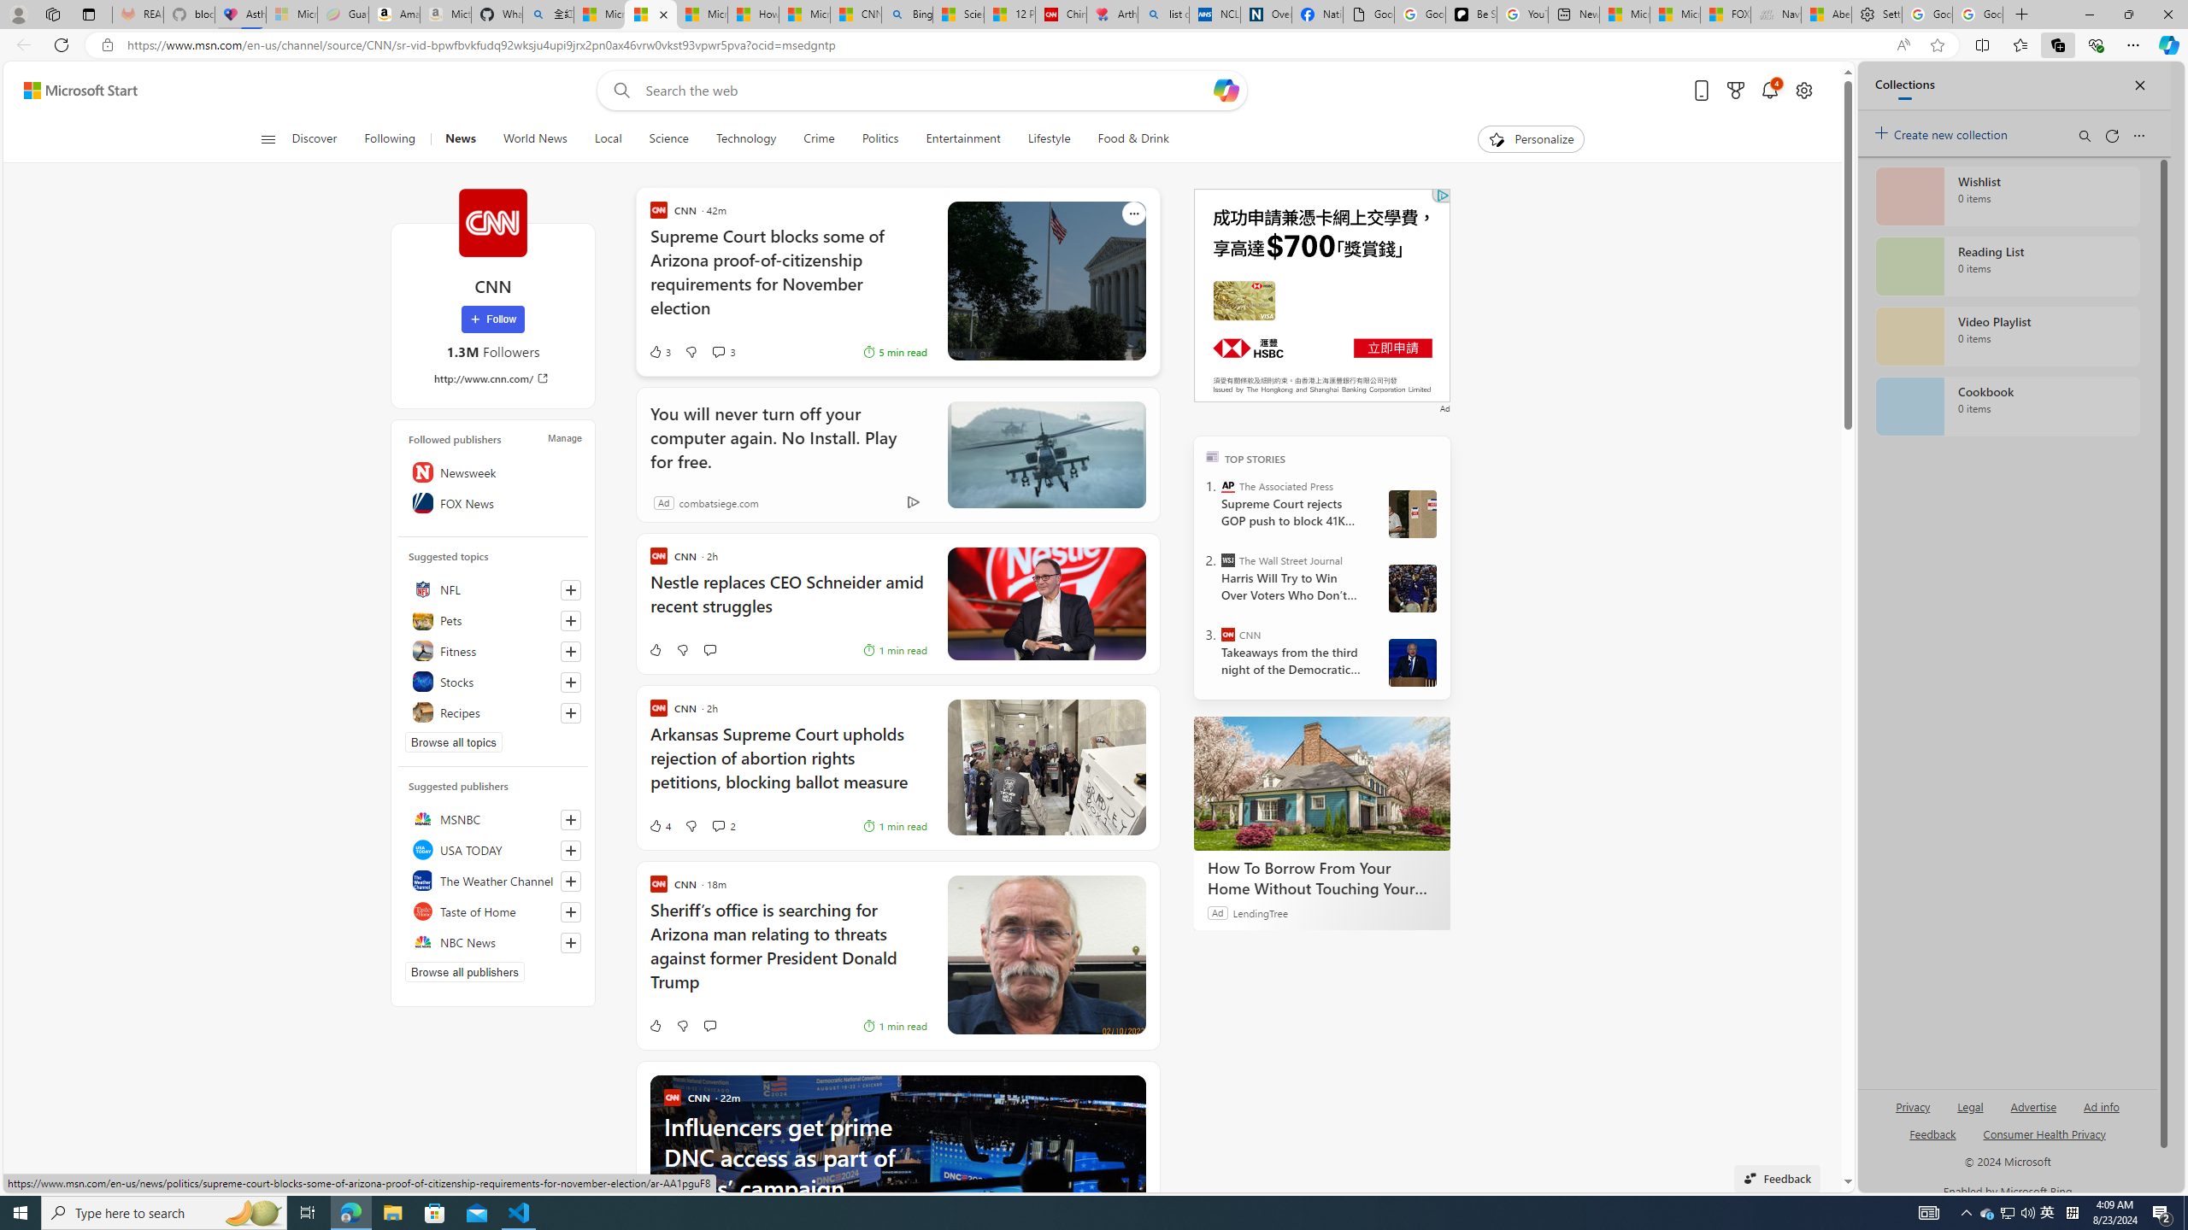 This screenshot has height=1230, width=2188. What do you see at coordinates (1126, 139) in the screenshot?
I see `Food & Drink` at bounding box center [1126, 139].